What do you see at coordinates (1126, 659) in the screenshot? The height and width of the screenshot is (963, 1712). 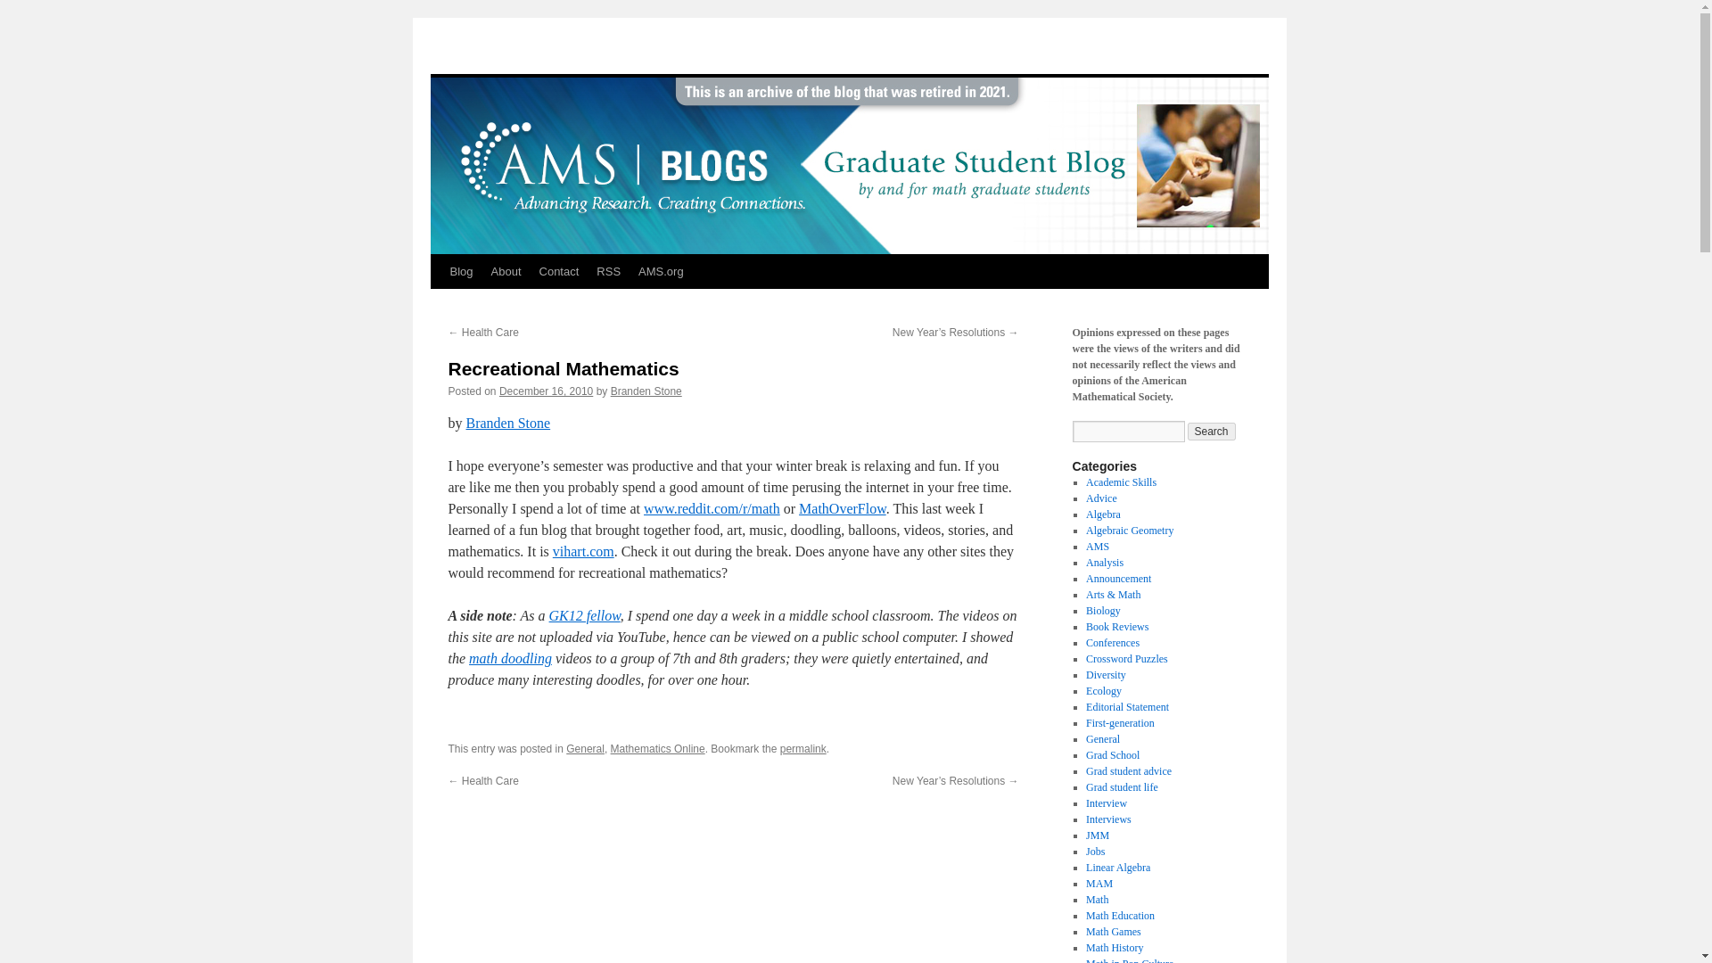 I see `Crossword Puzzles` at bounding box center [1126, 659].